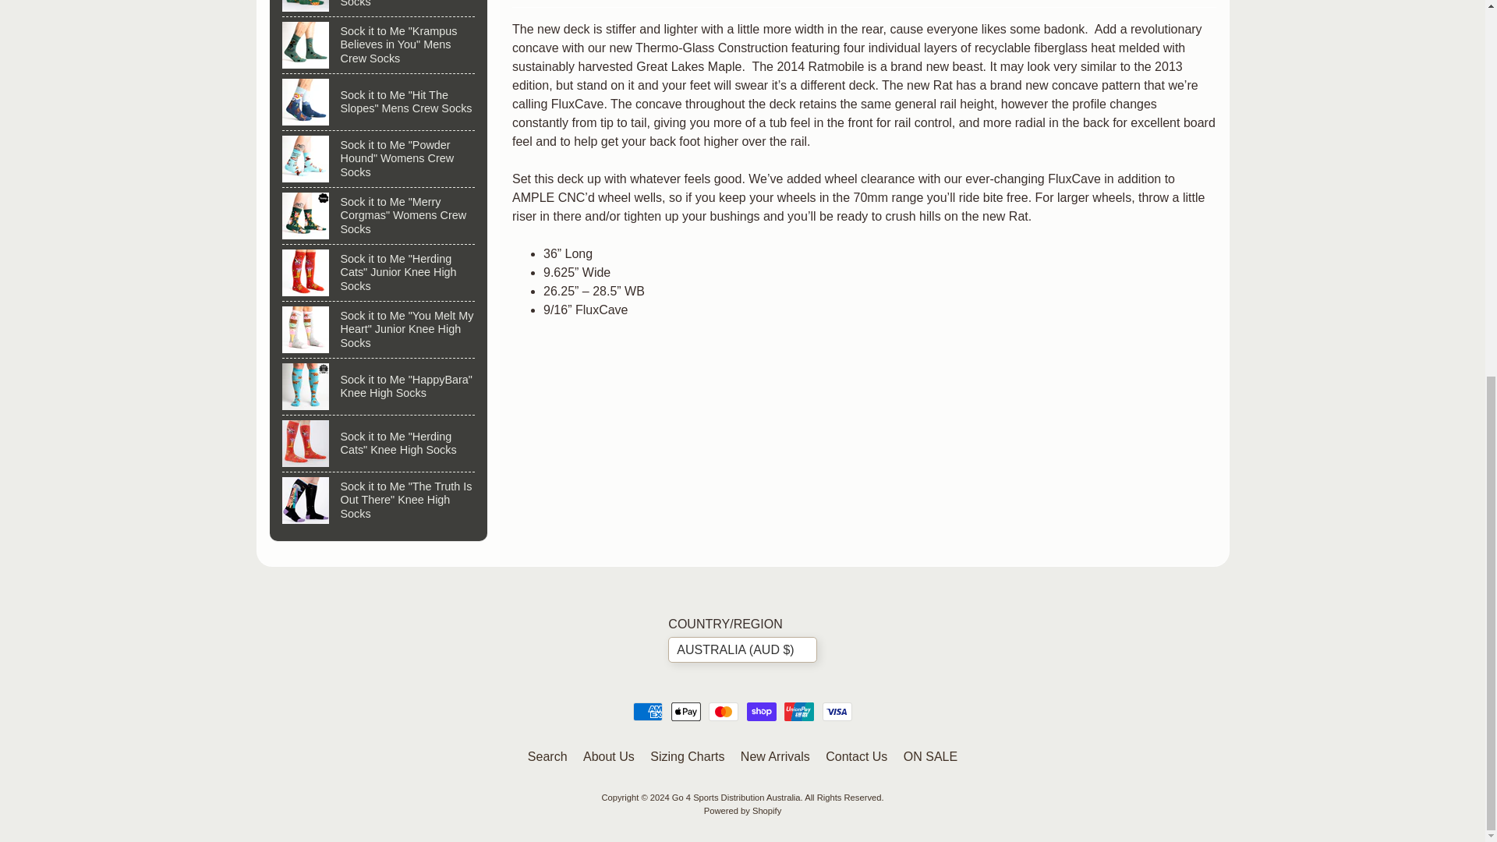 The image size is (1497, 842). What do you see at coordinates (799, 711) in the screenshot?
I see `Union Pay` at bounding box center [799, 711].